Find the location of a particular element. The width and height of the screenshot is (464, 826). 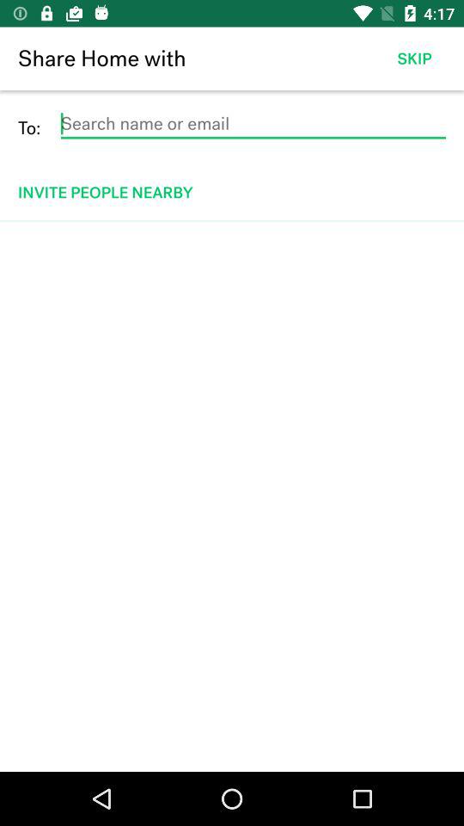

turn on skip at the top right corner is located at coordinates (414, 59).